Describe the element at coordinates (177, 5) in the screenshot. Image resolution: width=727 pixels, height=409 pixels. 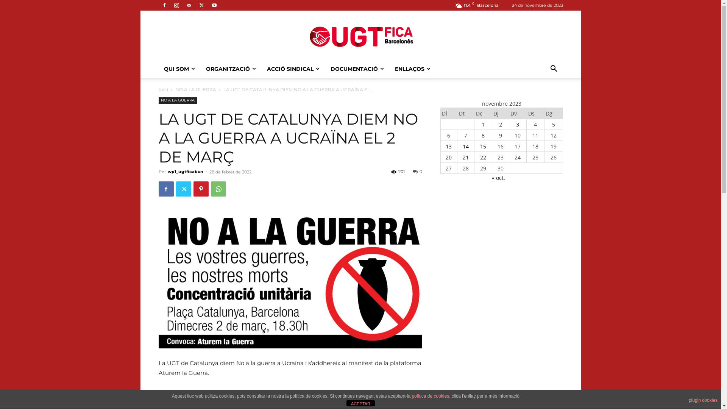
I see `Instagram` at that location.